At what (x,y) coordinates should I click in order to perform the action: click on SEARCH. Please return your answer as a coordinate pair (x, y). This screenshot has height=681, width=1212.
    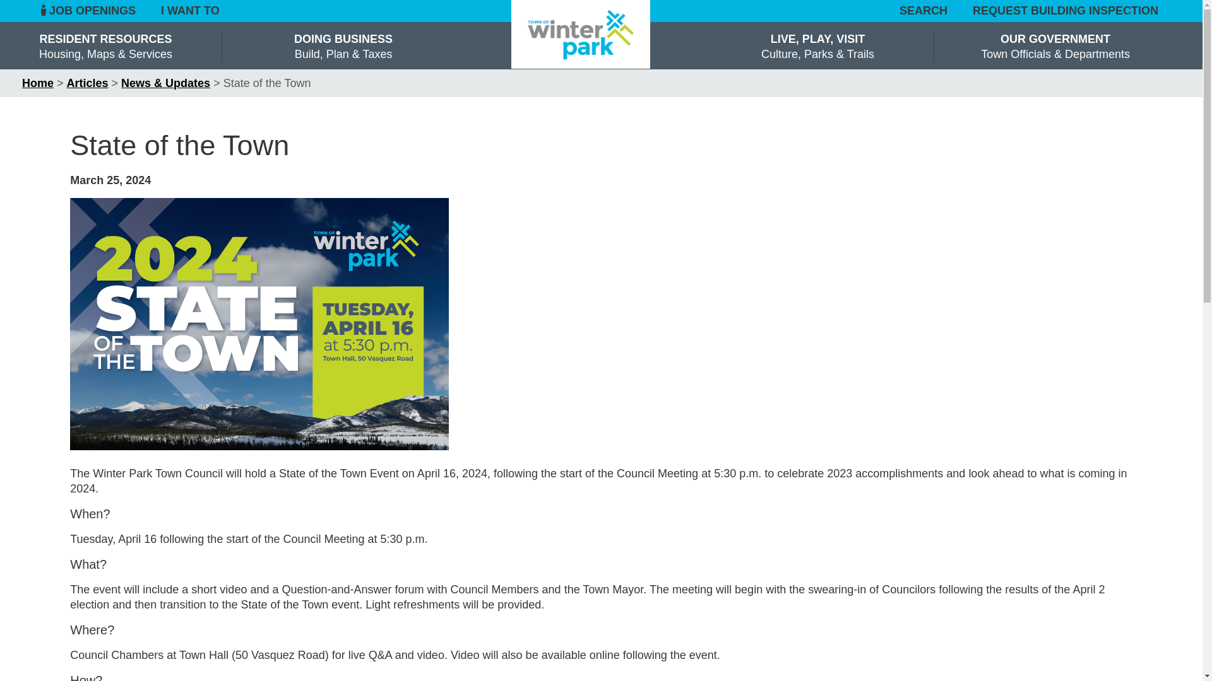
    Looking at the image, I should click on (924, 11).